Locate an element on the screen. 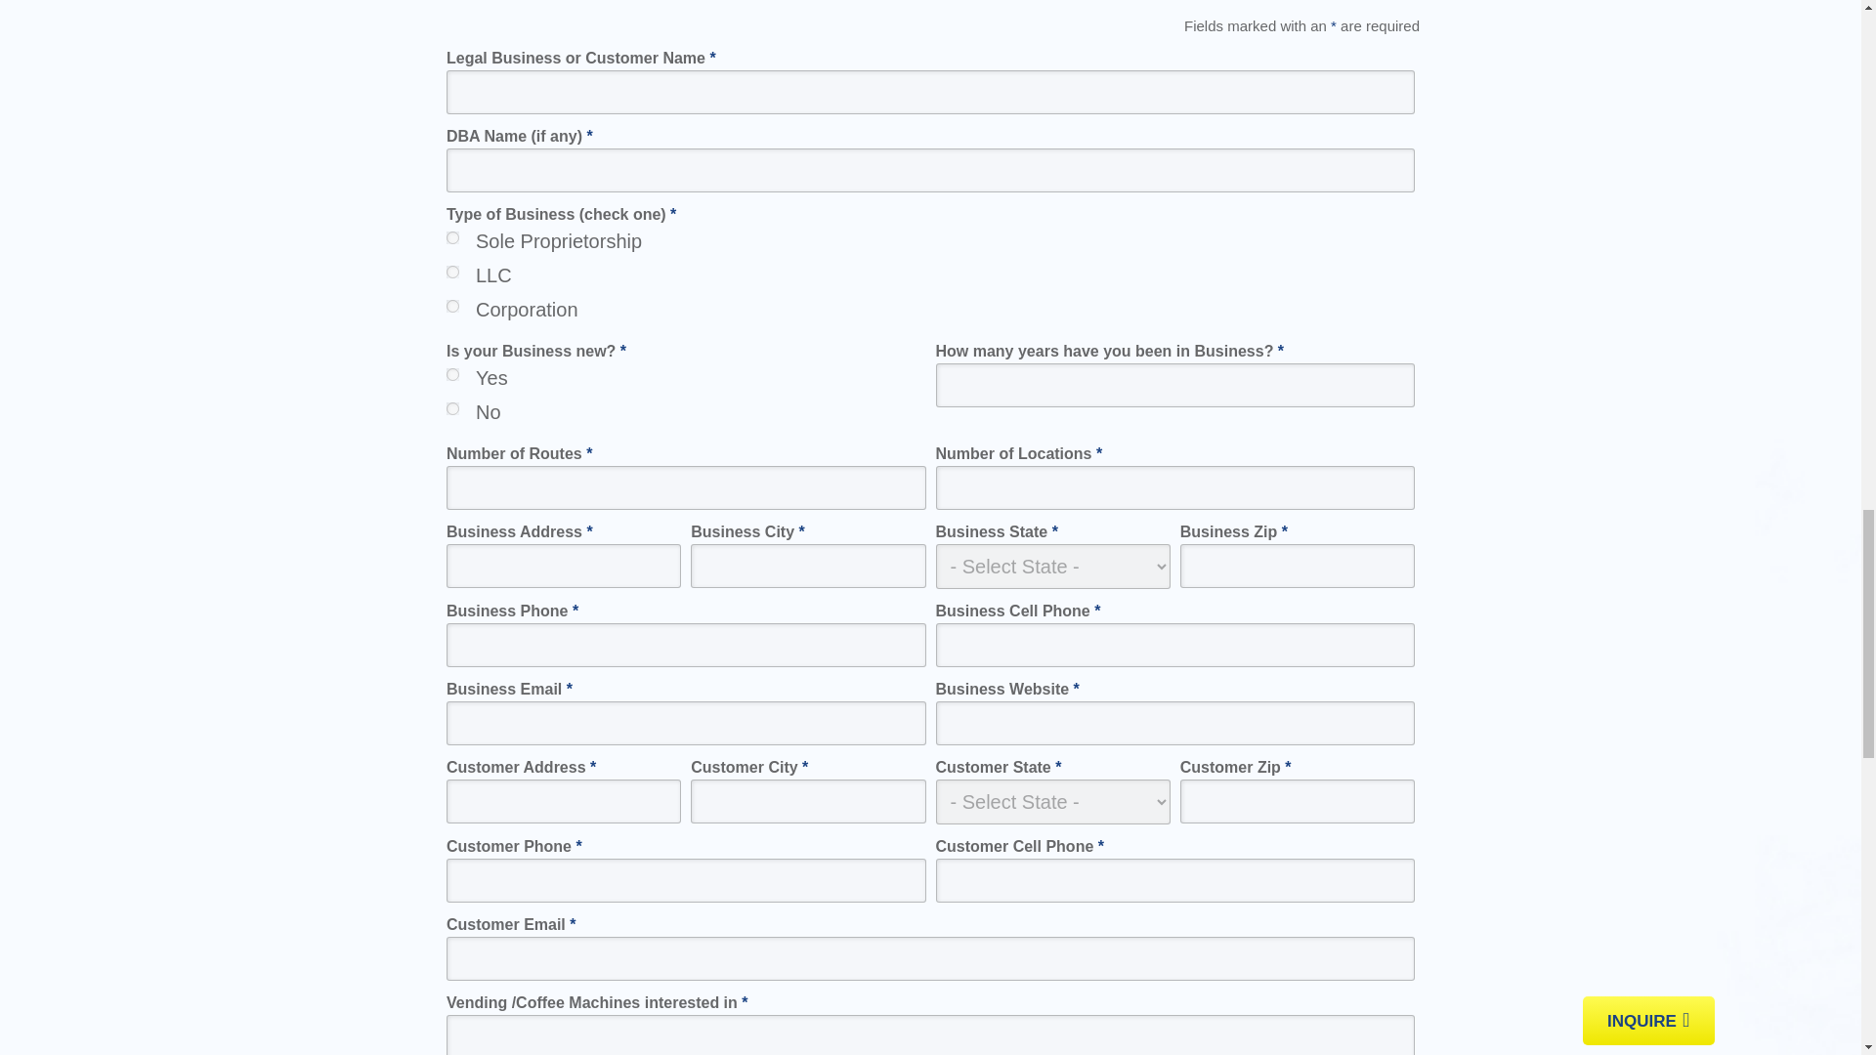 The height and width of the screenshot is (1055, 1876). no is located at coordinates (452, 408).